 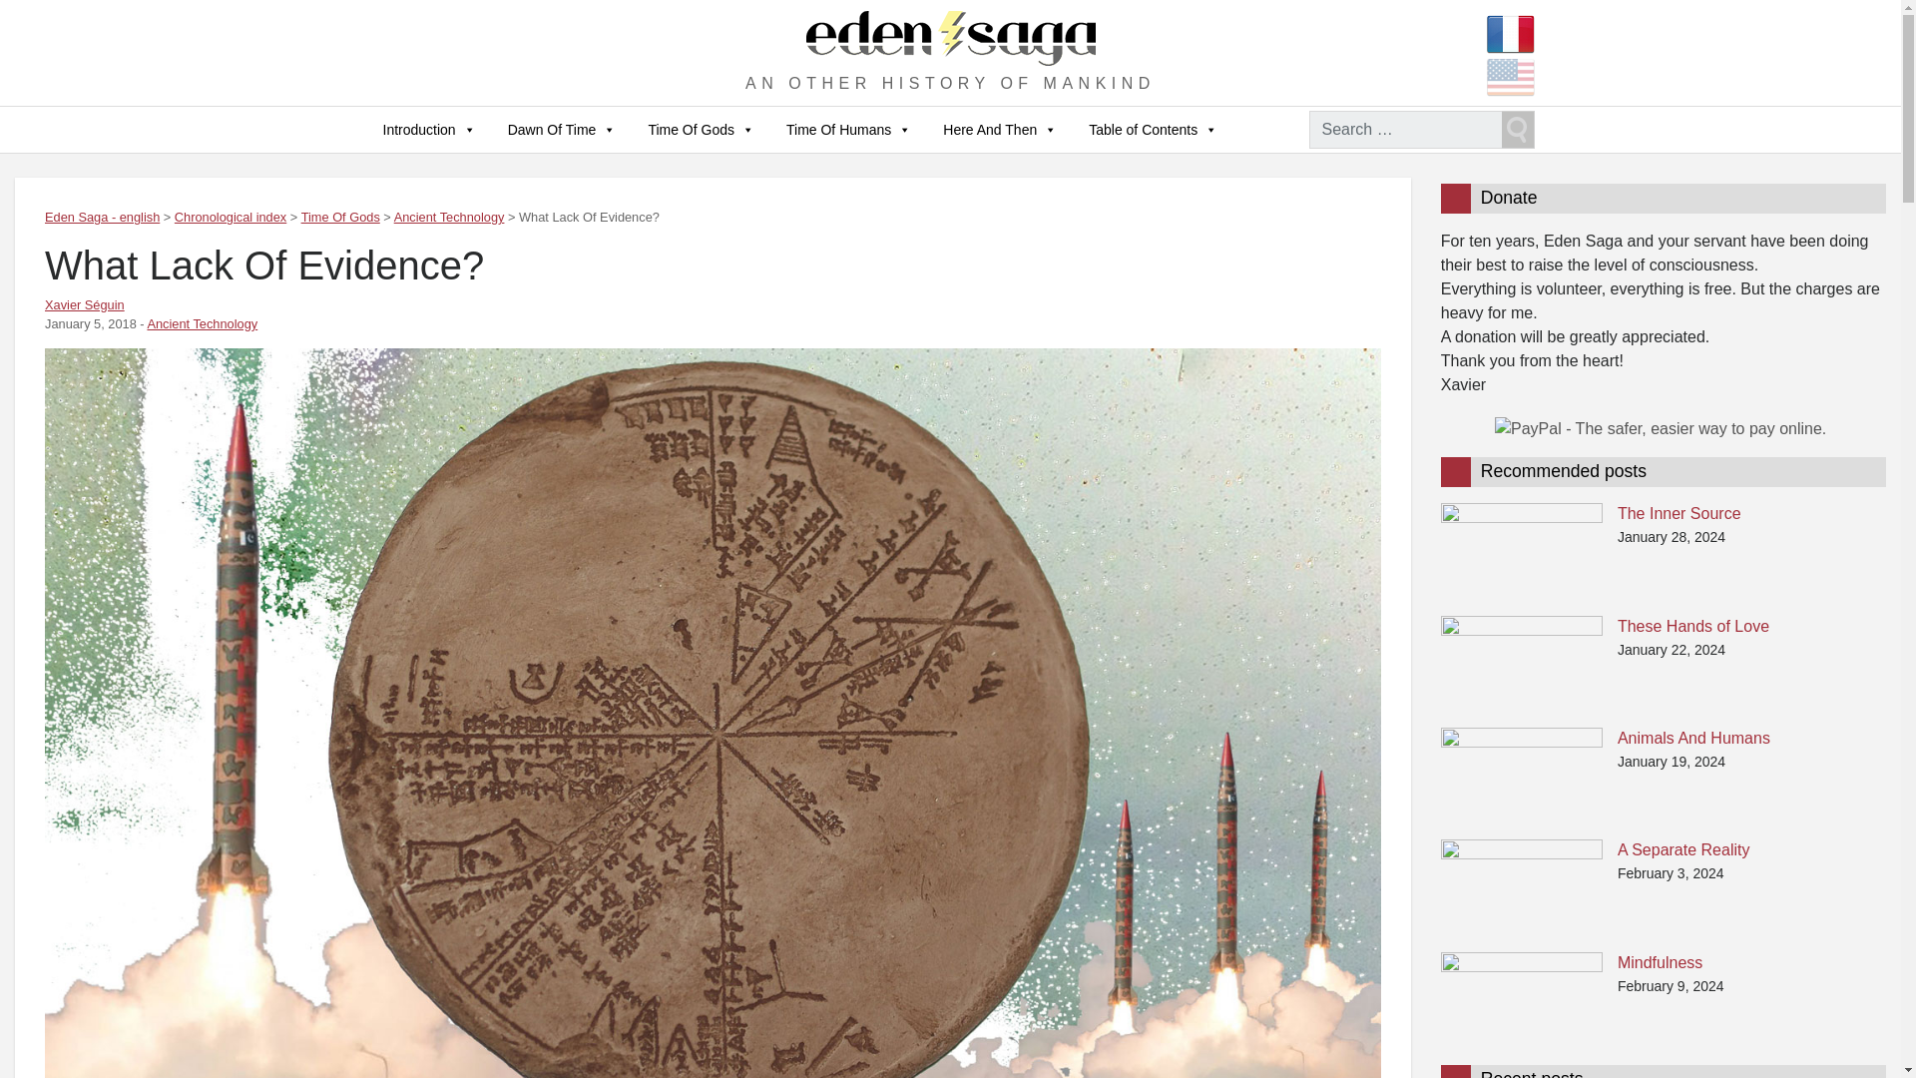 I want to click on Dawn Of Time, so click(x=562, y=130).